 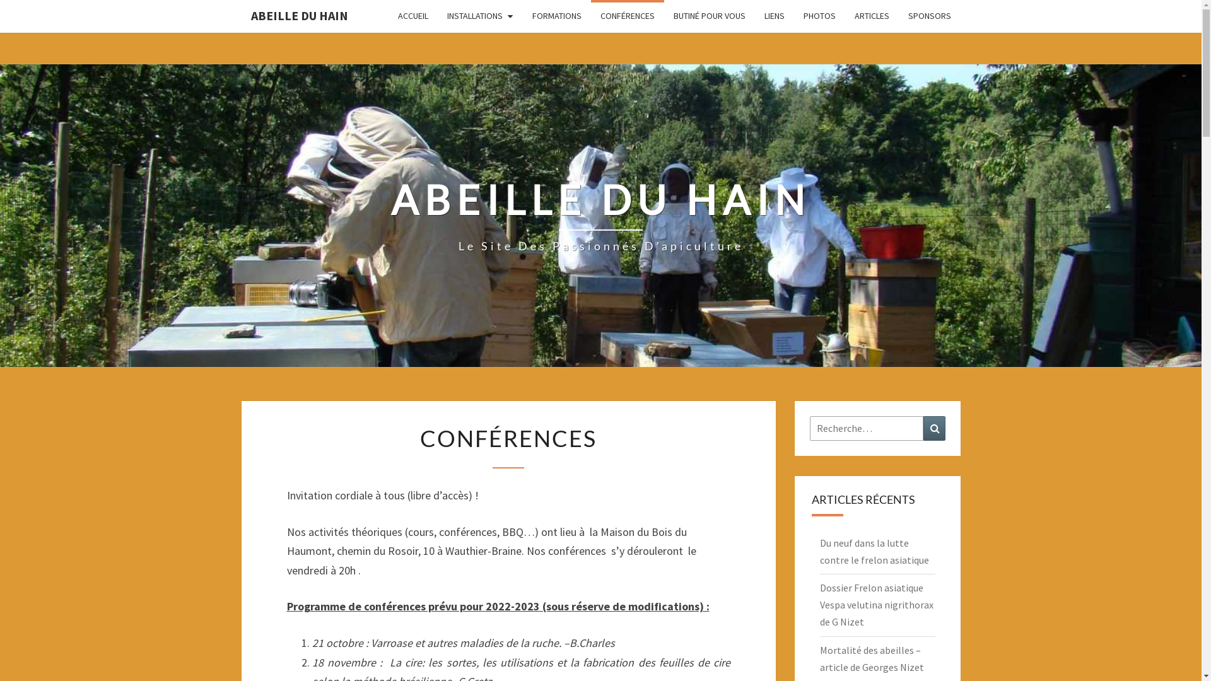 What do you see at coordinates (774, 16) in the screenshot?
I see `LIENS` at bounding box center [774, 16].